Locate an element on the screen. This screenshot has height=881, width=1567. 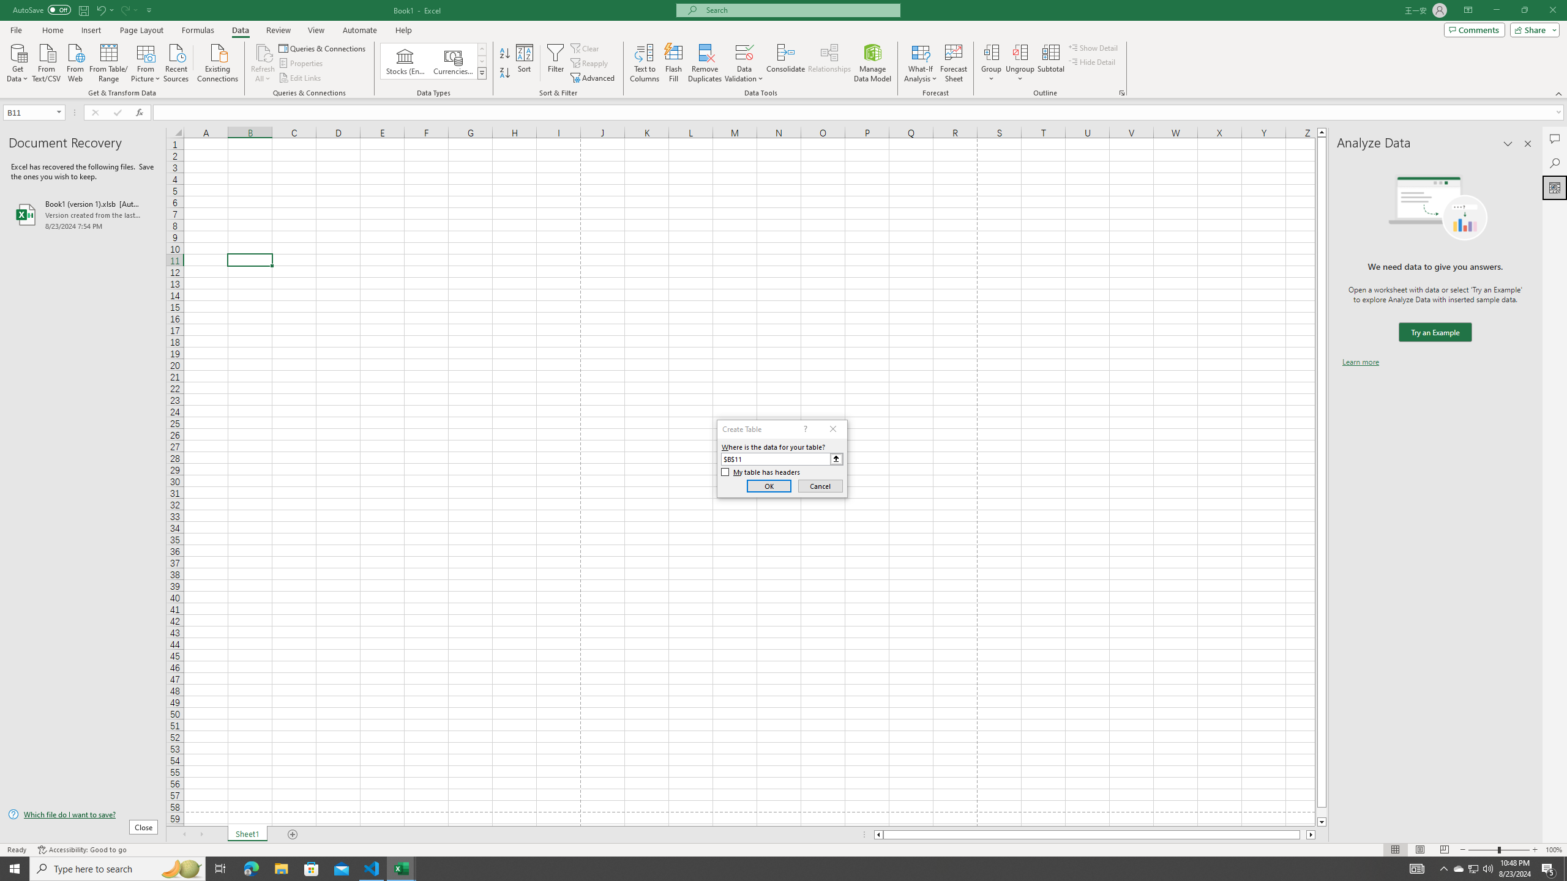
Stocks (English) is located at coordinates (405, 61).